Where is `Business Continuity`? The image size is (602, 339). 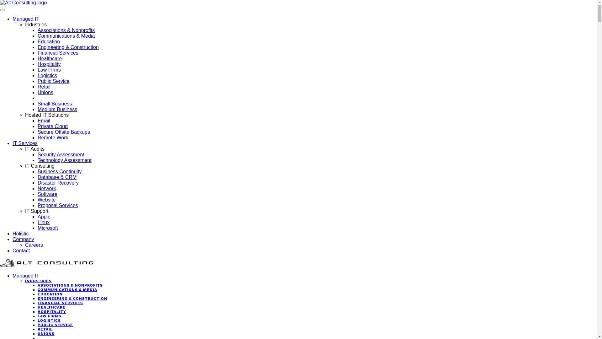 Business Continuity is located at coordinates (60, 171).